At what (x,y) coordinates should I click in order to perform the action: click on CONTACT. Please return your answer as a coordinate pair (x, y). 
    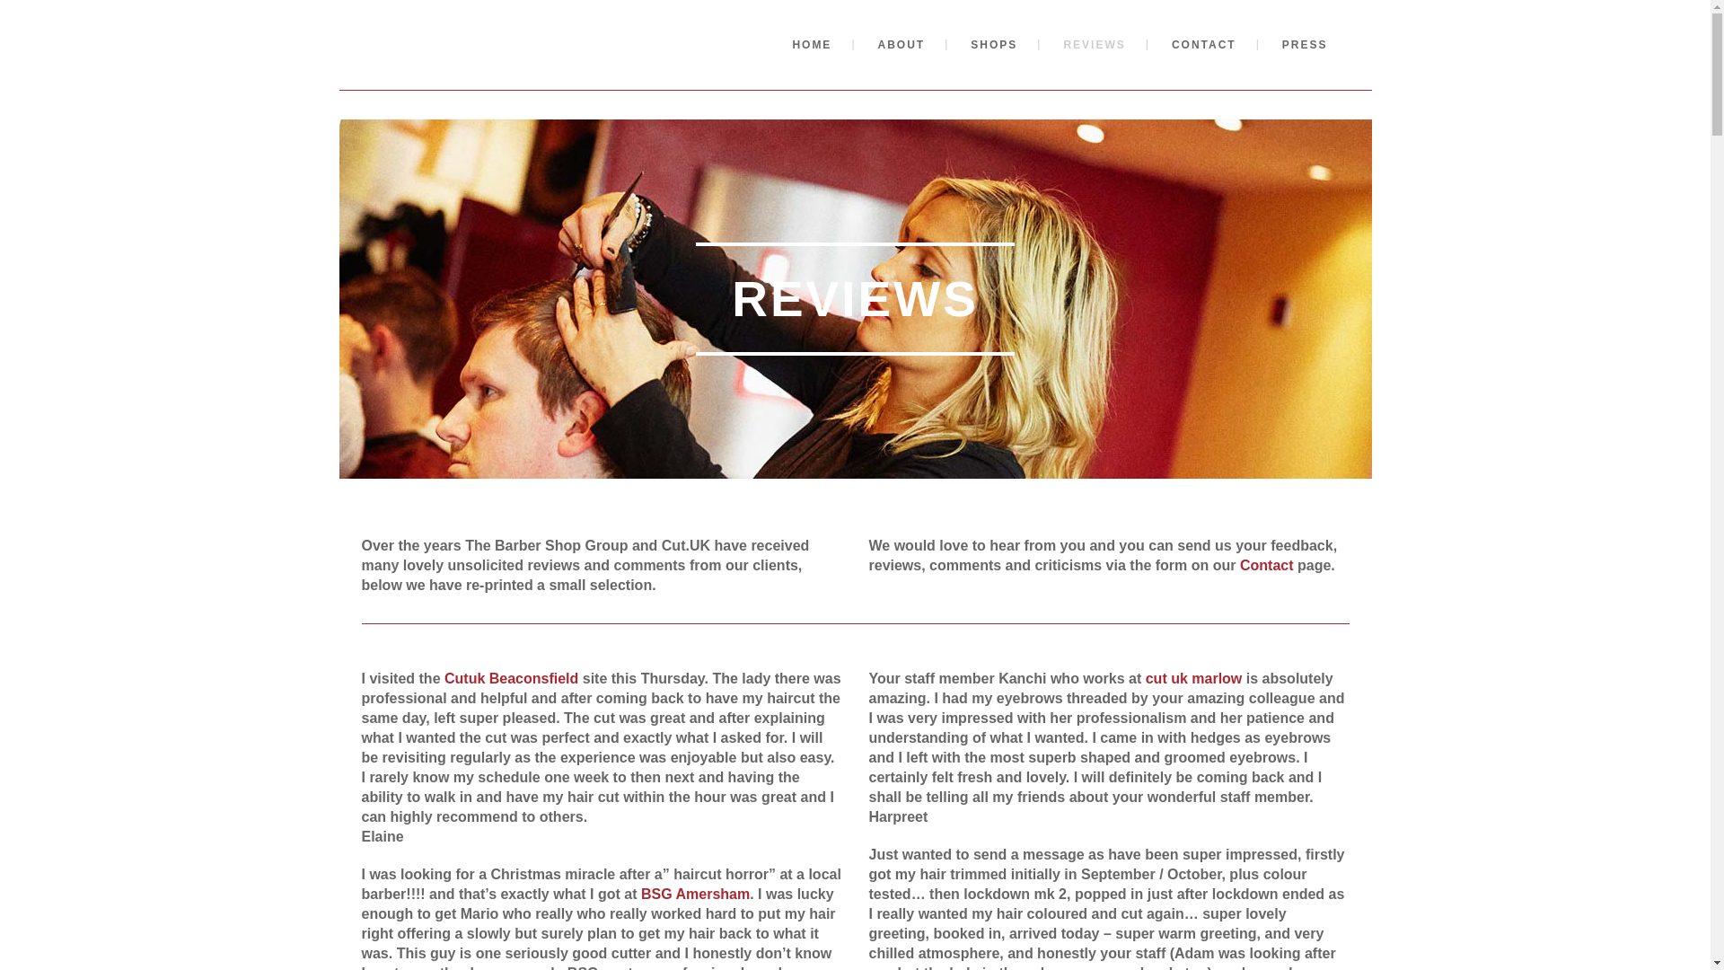
    Looking at the image, I should click on (812, 45).